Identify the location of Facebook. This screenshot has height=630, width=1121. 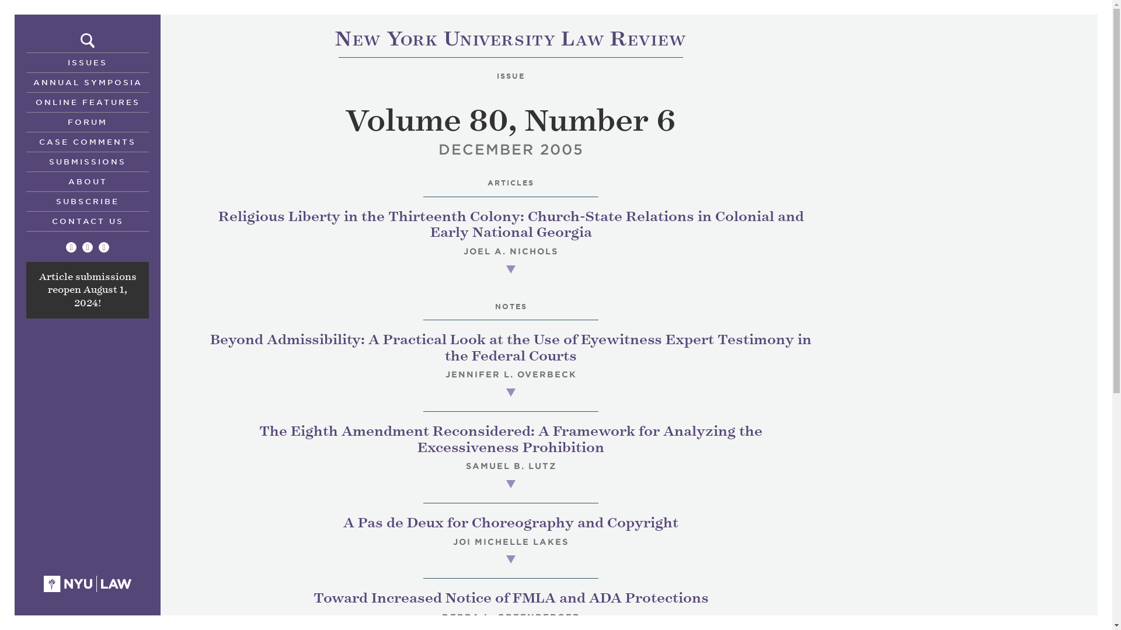
(510, 617).